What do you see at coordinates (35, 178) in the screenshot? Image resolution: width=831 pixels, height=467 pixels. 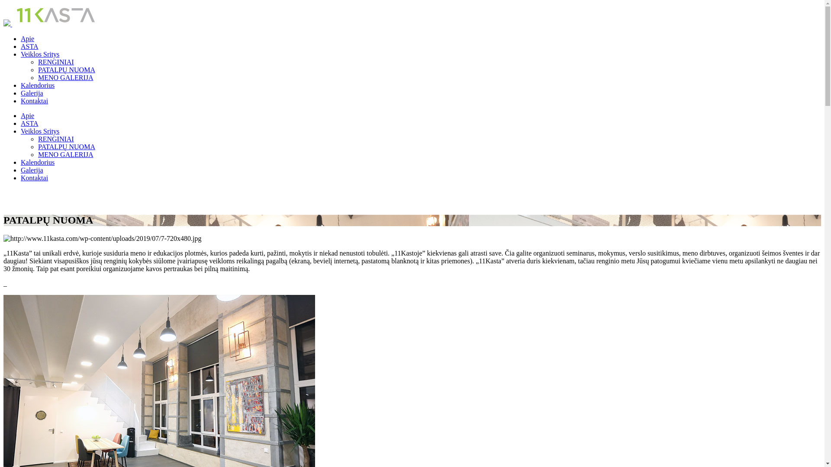 I see `Kontaktai` at bounding box center [35, 178].